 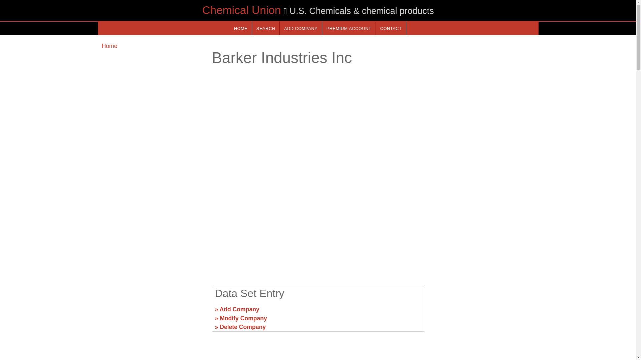 What do you see at coordinates (152, 312) in the screenshot?
I see `Advertisement` at bounding box center [152, 312].